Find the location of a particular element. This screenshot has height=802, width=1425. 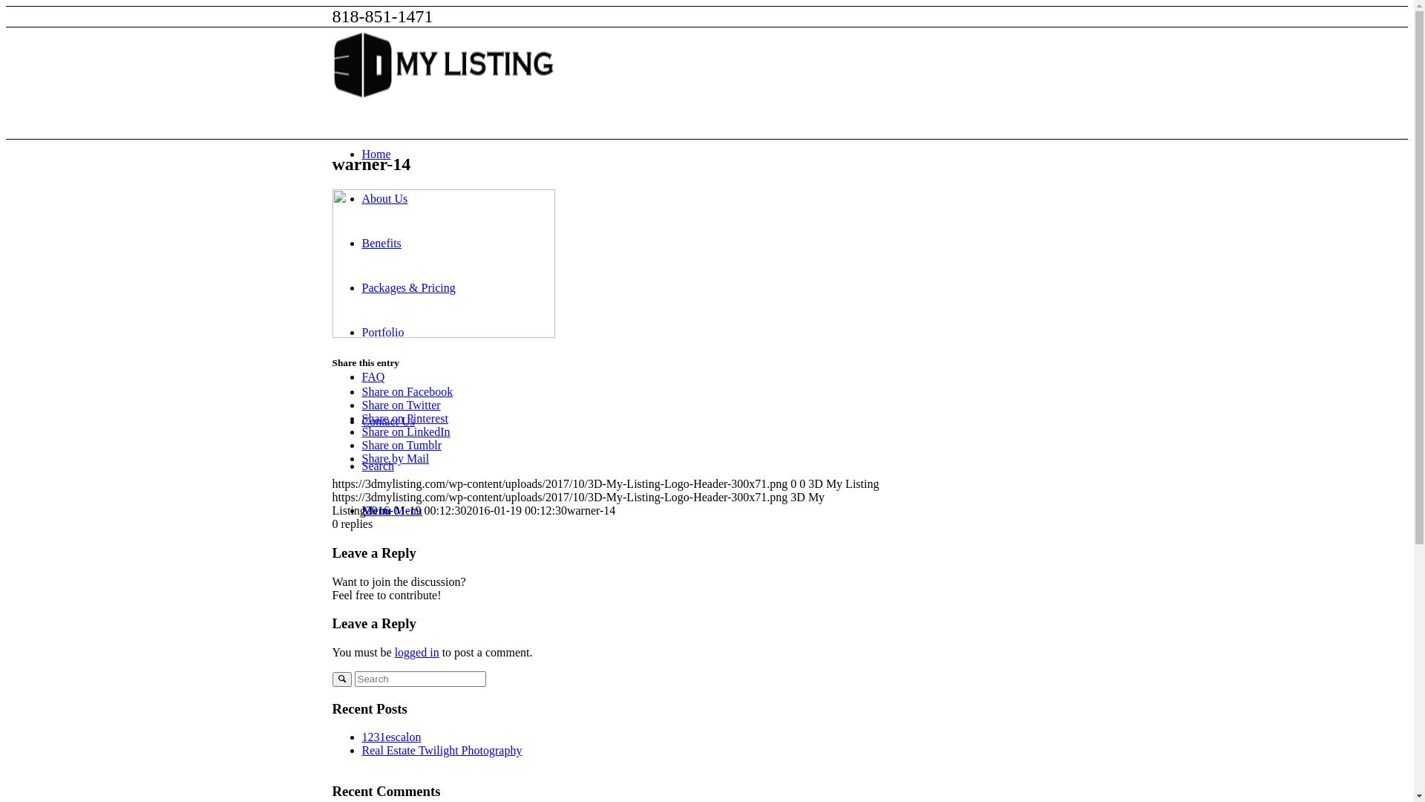

Packages & Pricing is located at coordinates (409, 288).